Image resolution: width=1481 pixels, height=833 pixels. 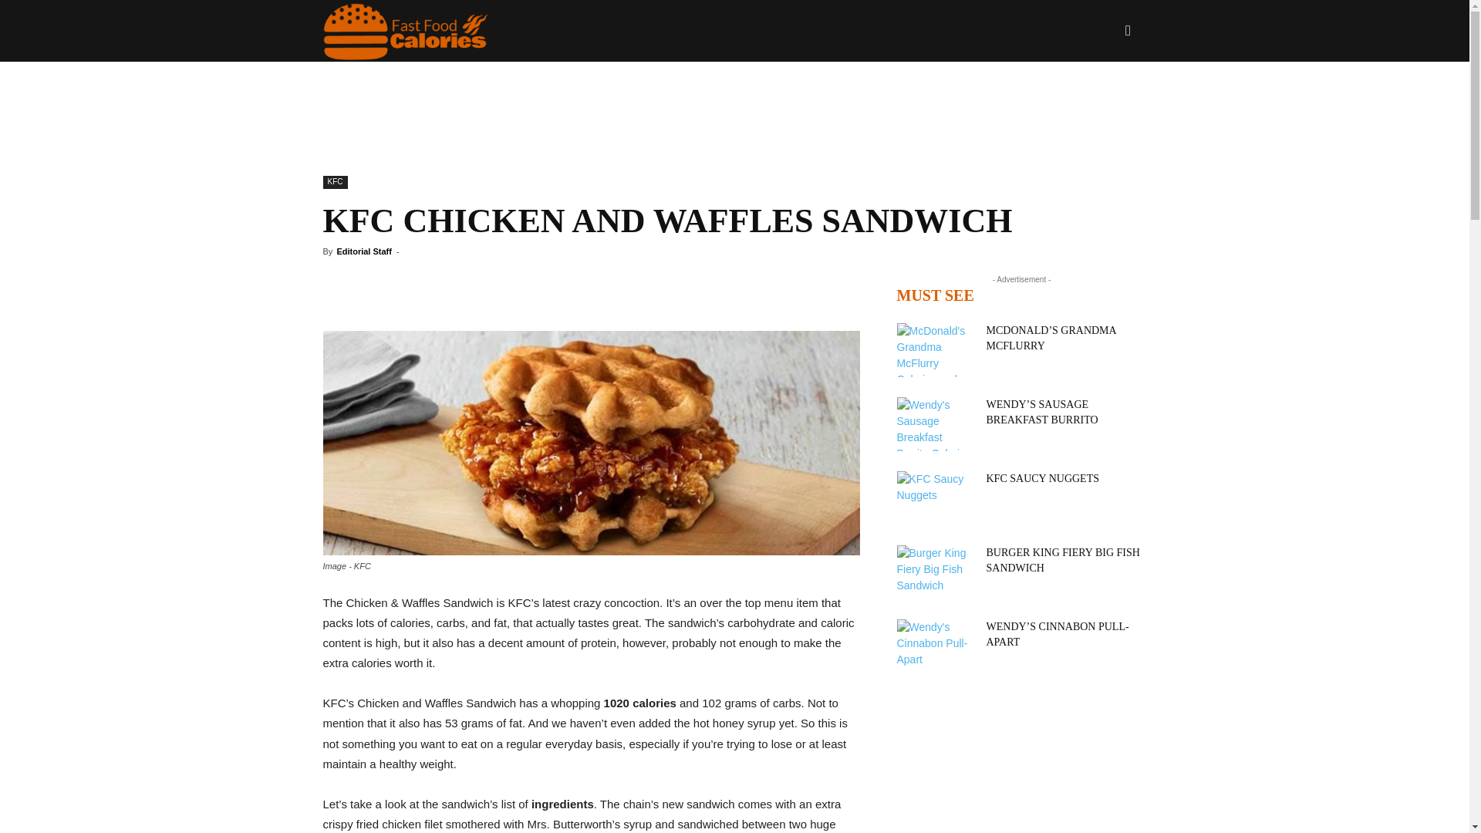 I want to click on Search, so click(x=1103, y=105).